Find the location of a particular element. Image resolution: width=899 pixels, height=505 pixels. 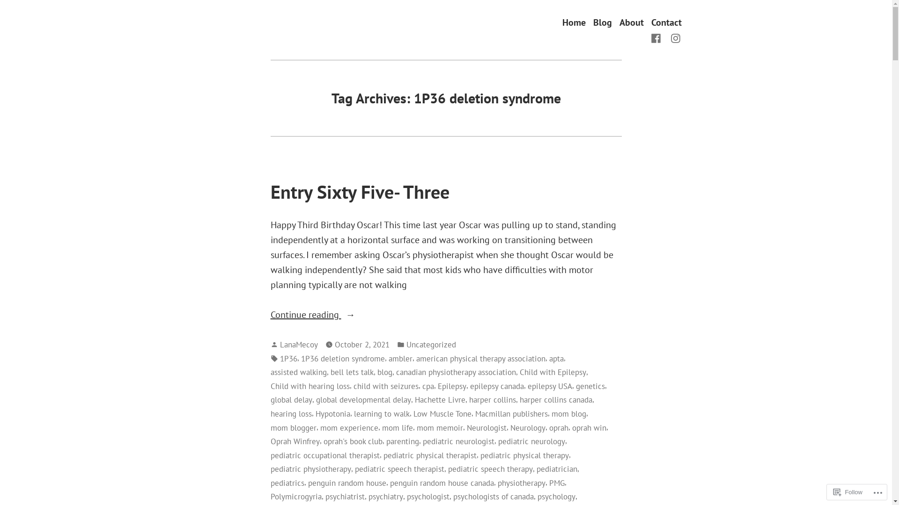

October 2, 2021 is located at coordinates (361, 345).